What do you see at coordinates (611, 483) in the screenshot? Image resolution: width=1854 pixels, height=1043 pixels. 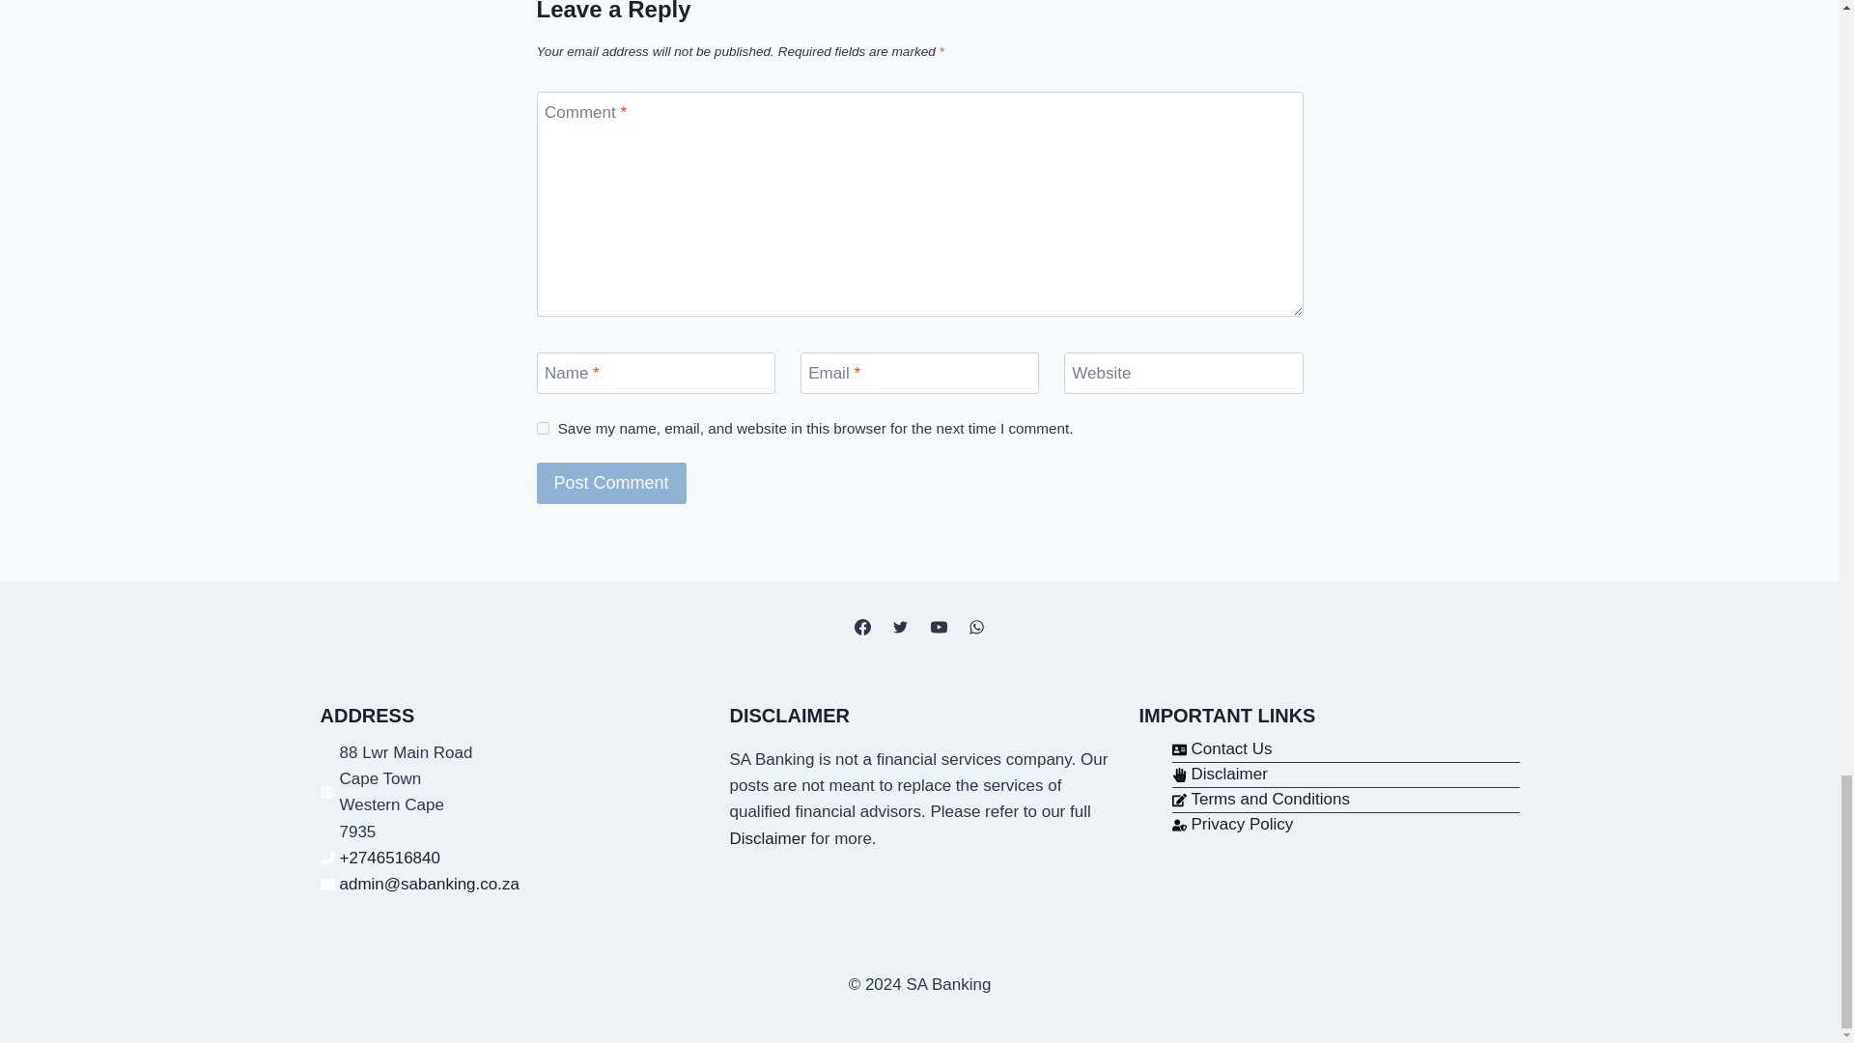 I see `Post Comment` at bounding box center [611, 483].